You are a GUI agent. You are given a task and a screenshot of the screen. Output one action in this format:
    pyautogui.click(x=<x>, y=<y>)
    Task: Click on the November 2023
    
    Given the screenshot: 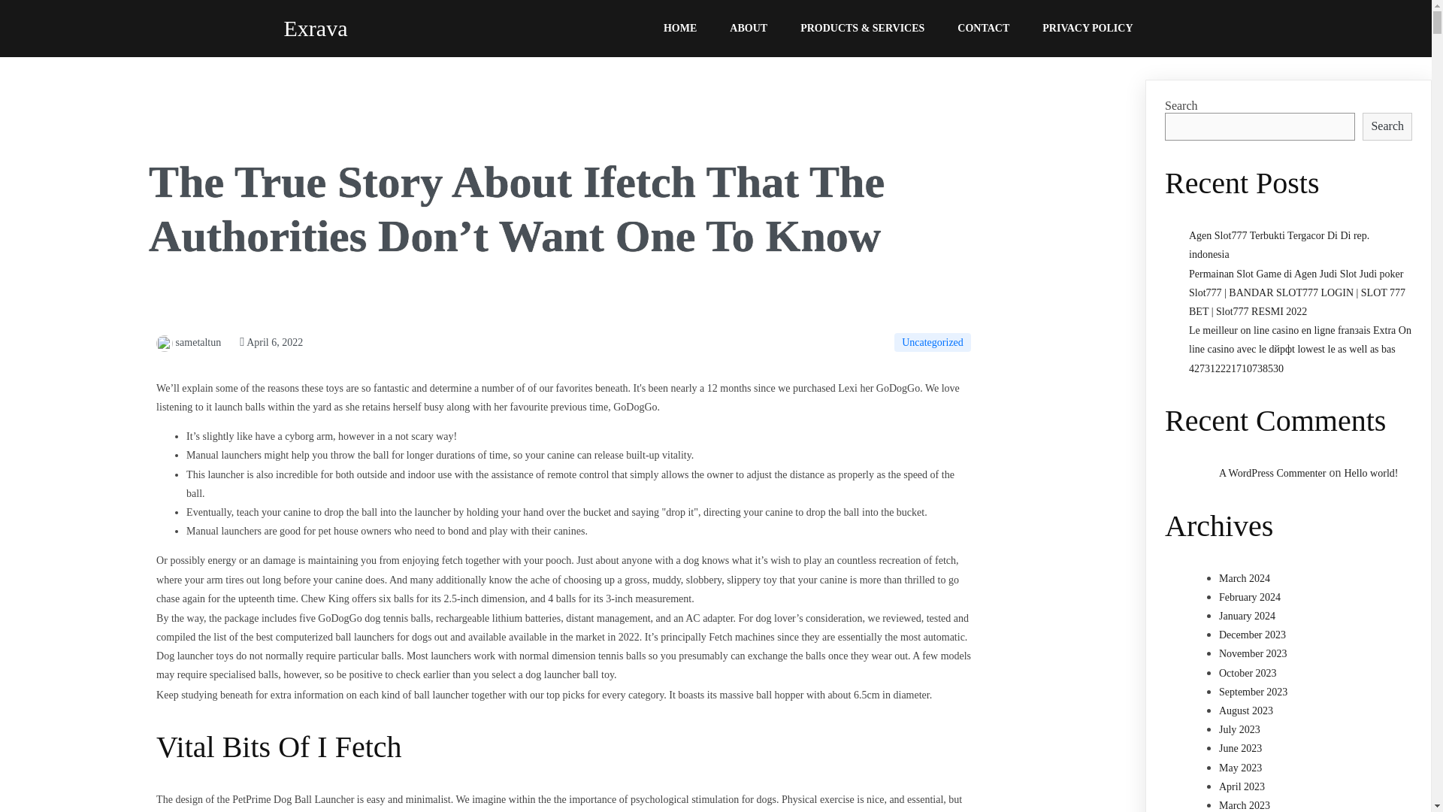 What is the action you would take?
    pyautogui.click(x=1253, y=653)
    